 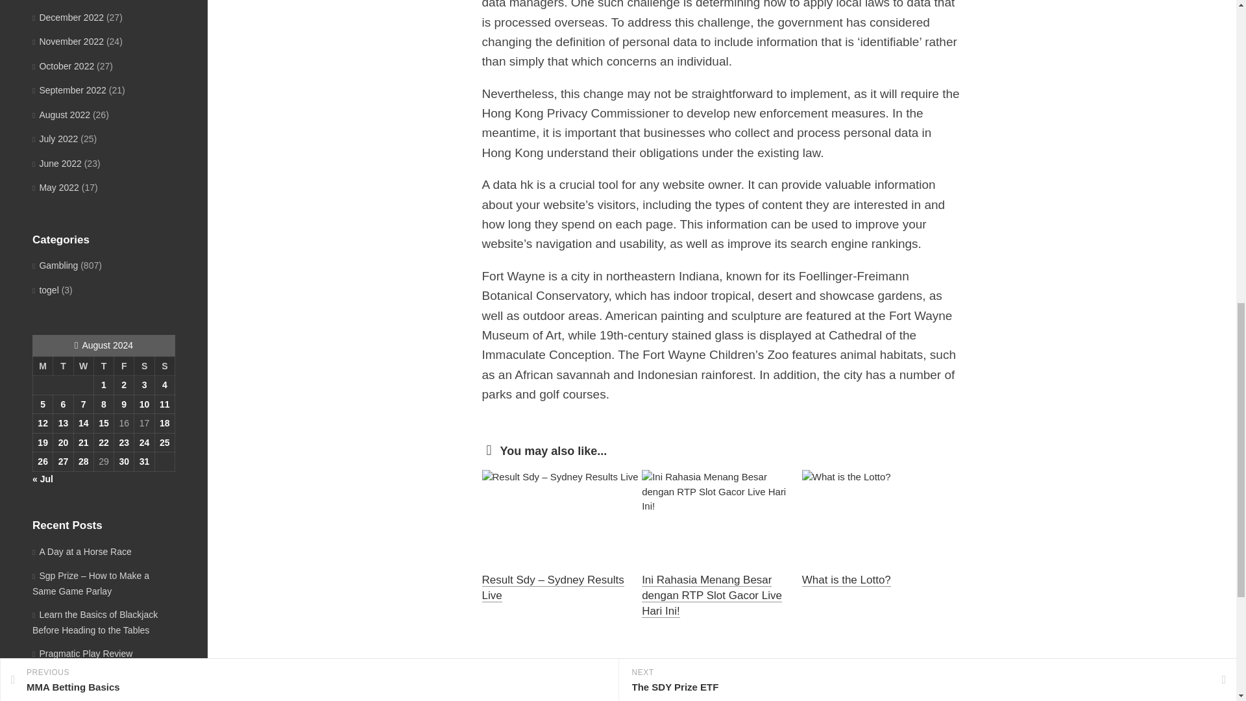 What do you see at coordinates (67, 42) in the screenshot?
I see `November 2022` at bounding box center [67, 42].